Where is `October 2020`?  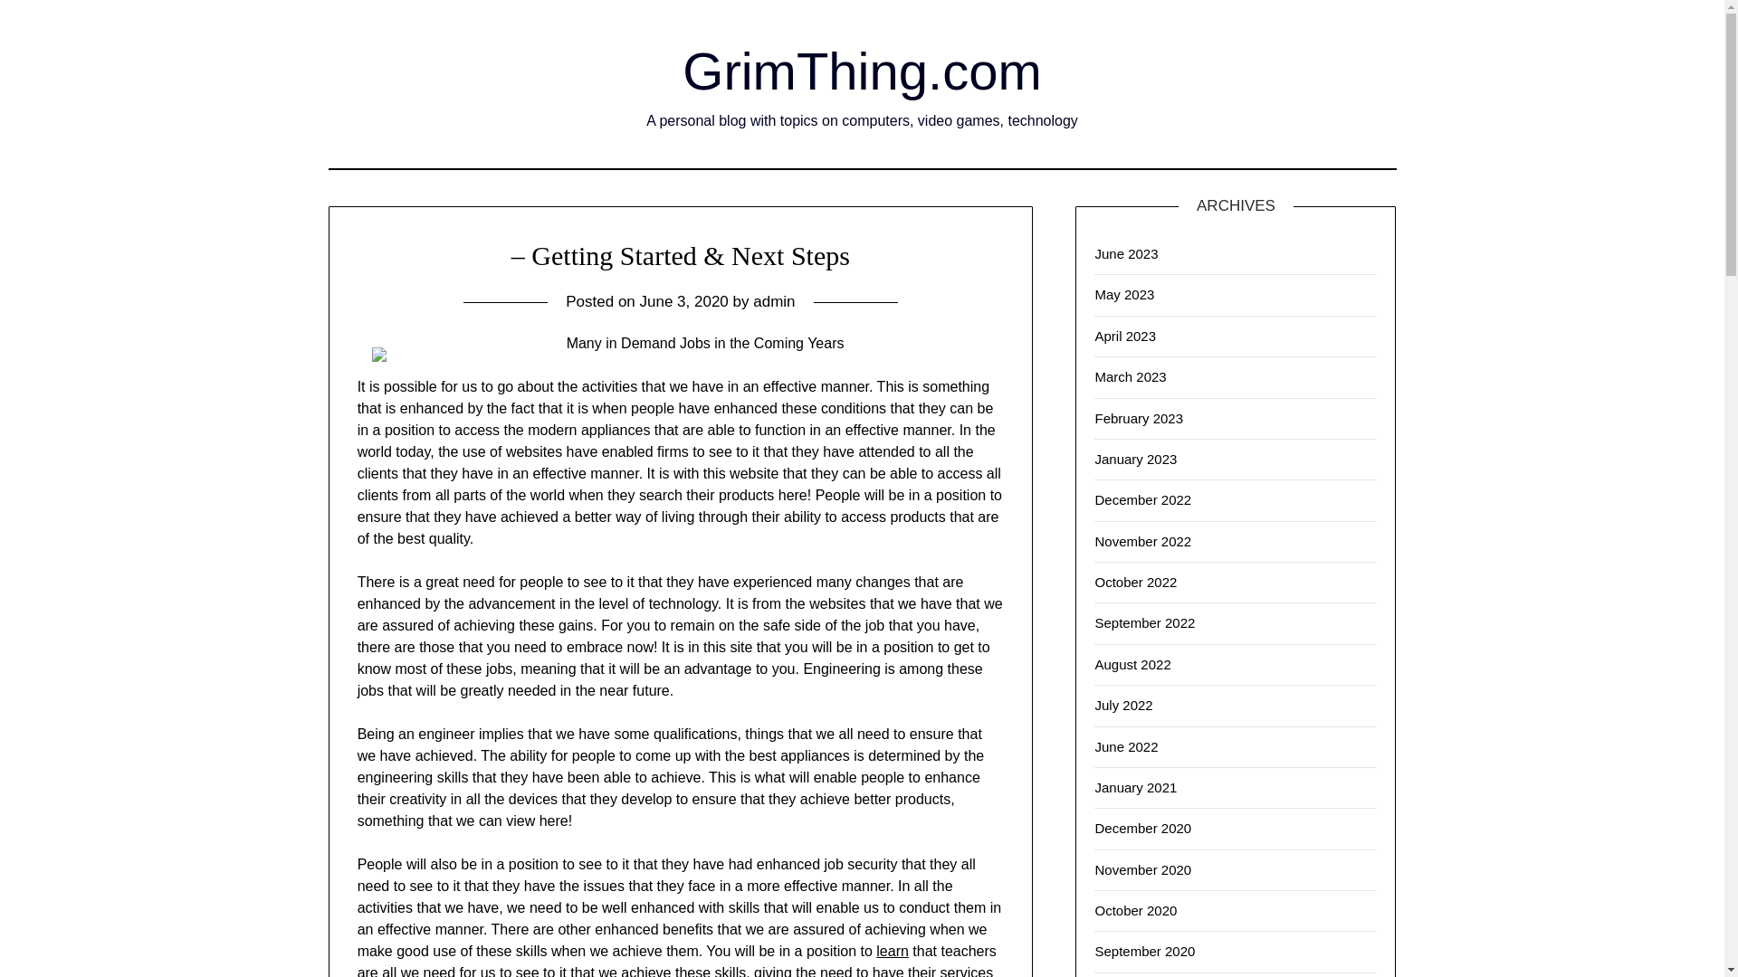
October 2020 is located at coordinates (1135, 910).